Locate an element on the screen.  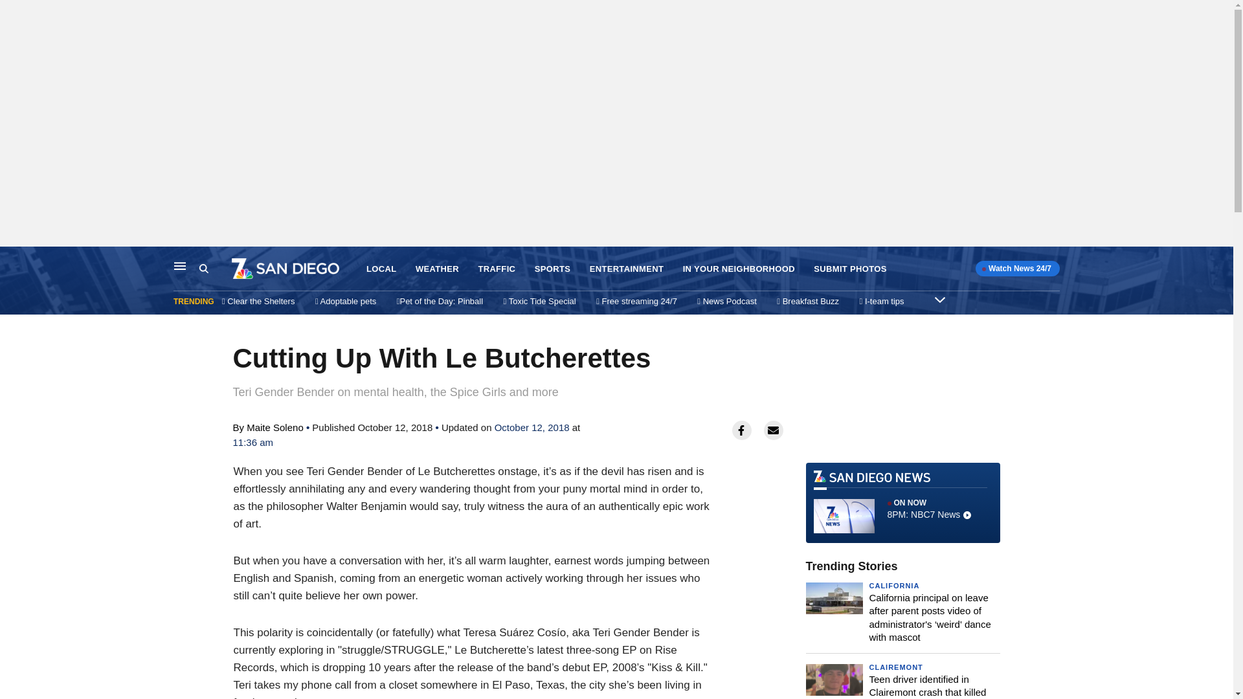
SPORTS is located at coordinates (552, 269).